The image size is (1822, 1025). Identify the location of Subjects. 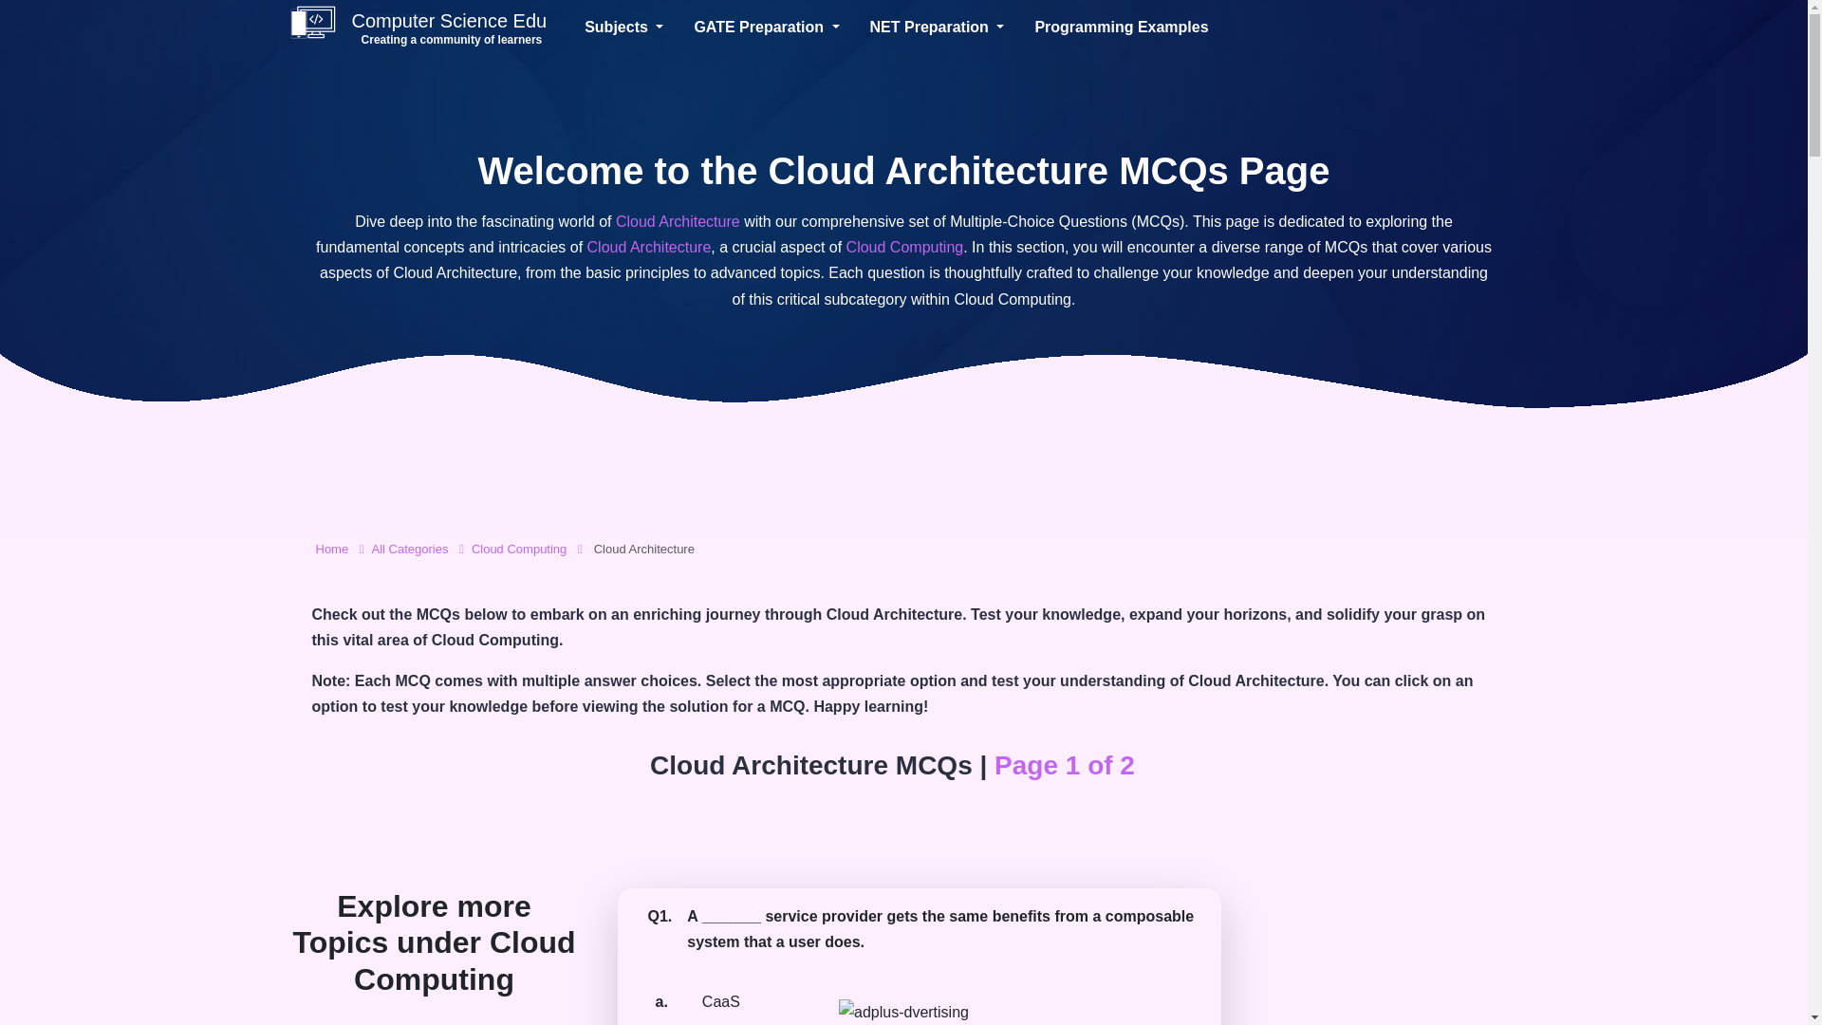
(632, 27).